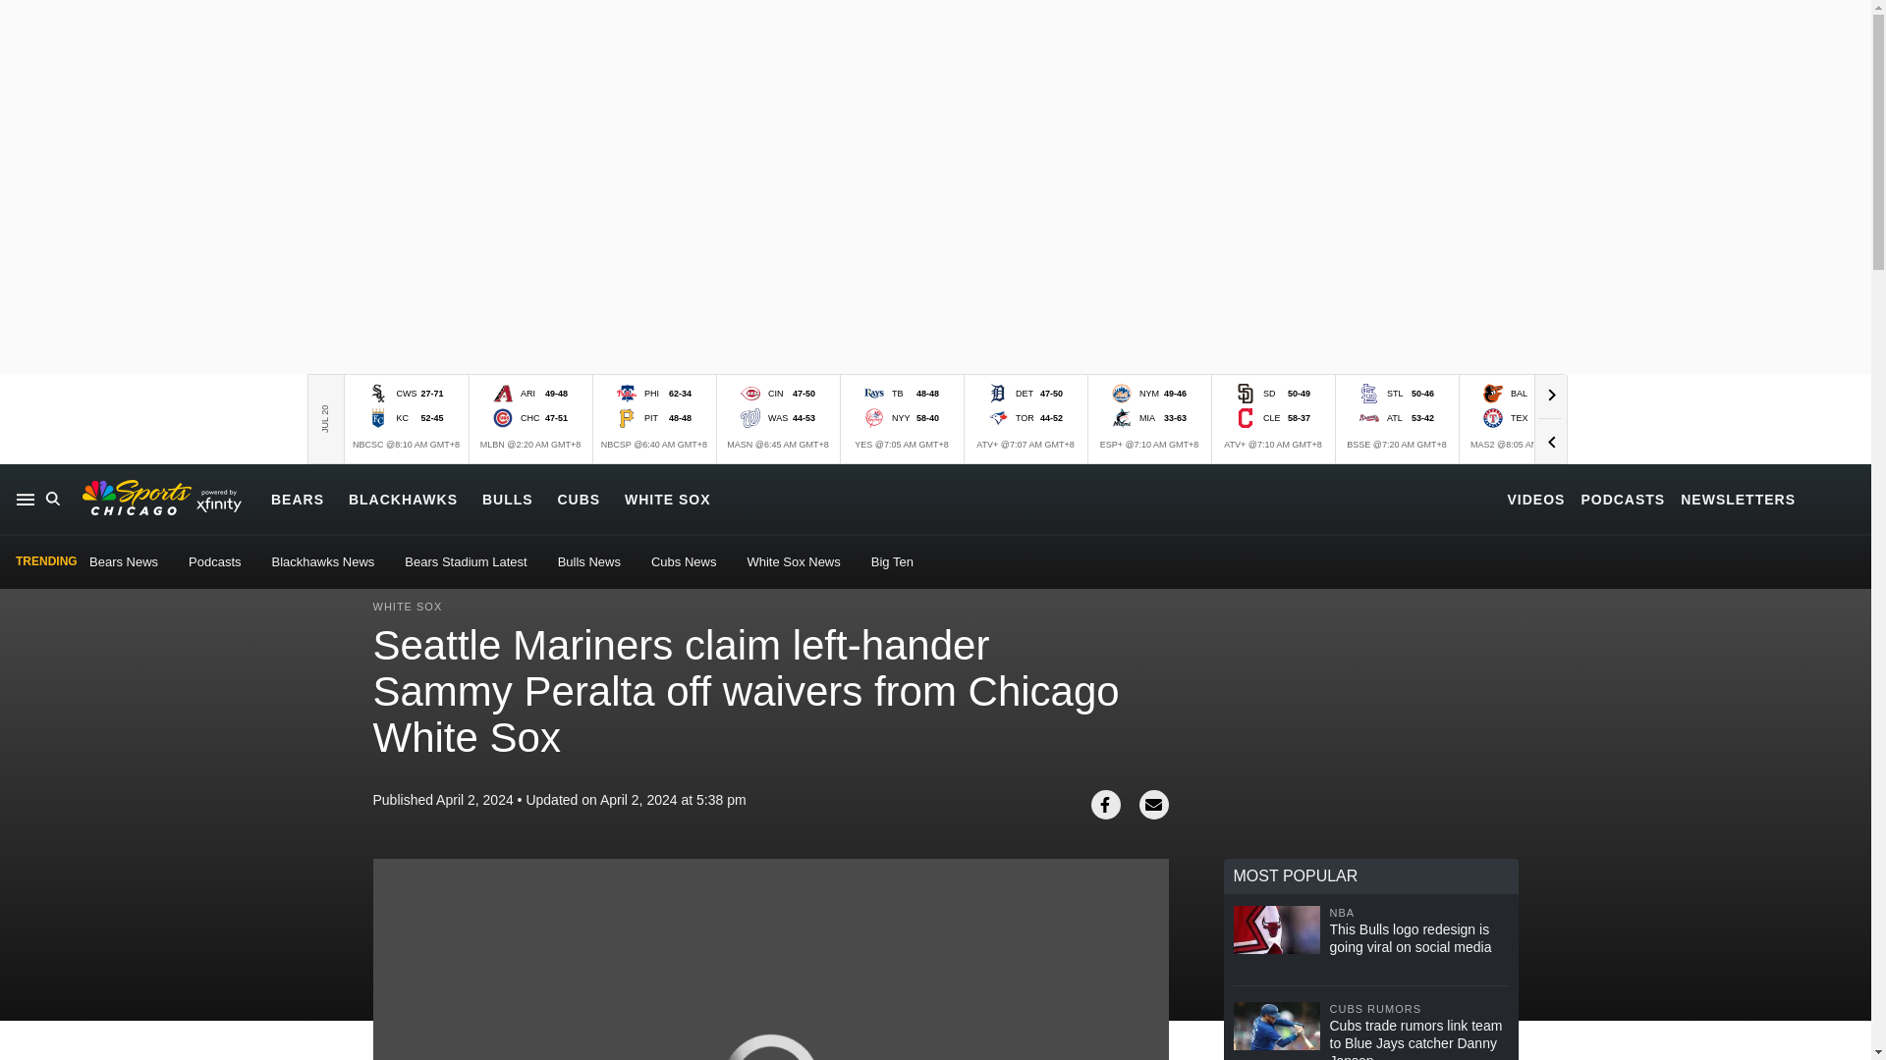  I want to click on Bears News, so click(124, 561).